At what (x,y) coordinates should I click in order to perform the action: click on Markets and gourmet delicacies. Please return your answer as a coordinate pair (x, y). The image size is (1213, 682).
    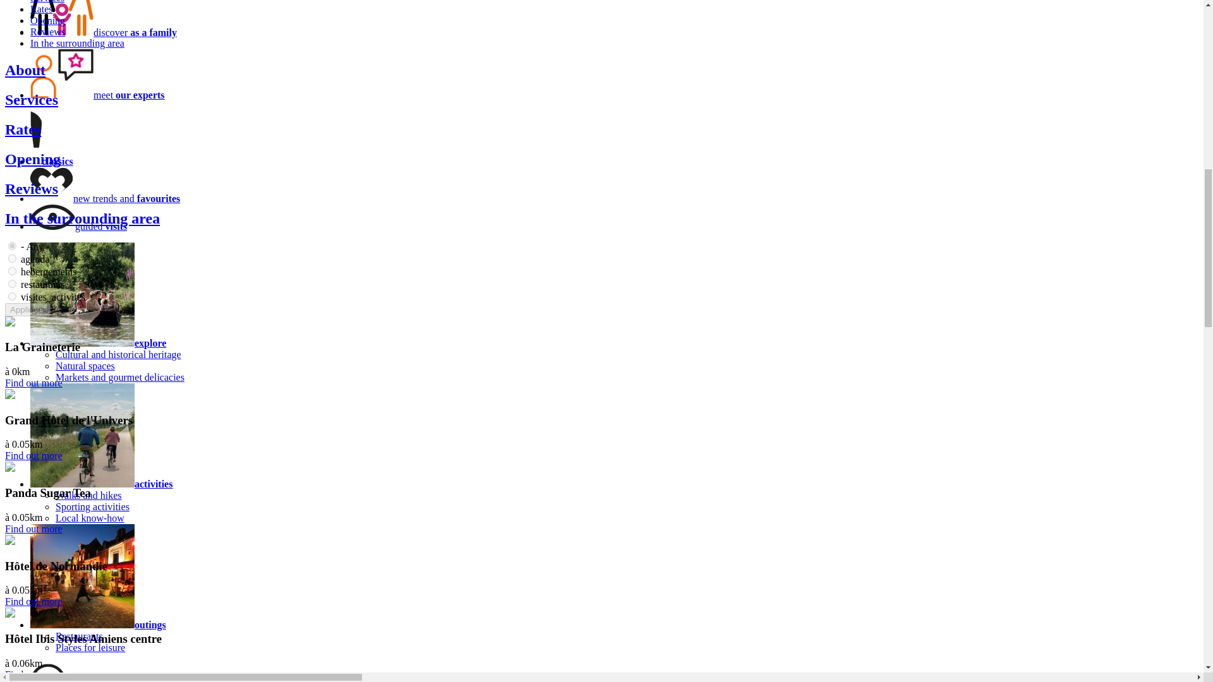
    Looking at the image, I should click on (120, 376).